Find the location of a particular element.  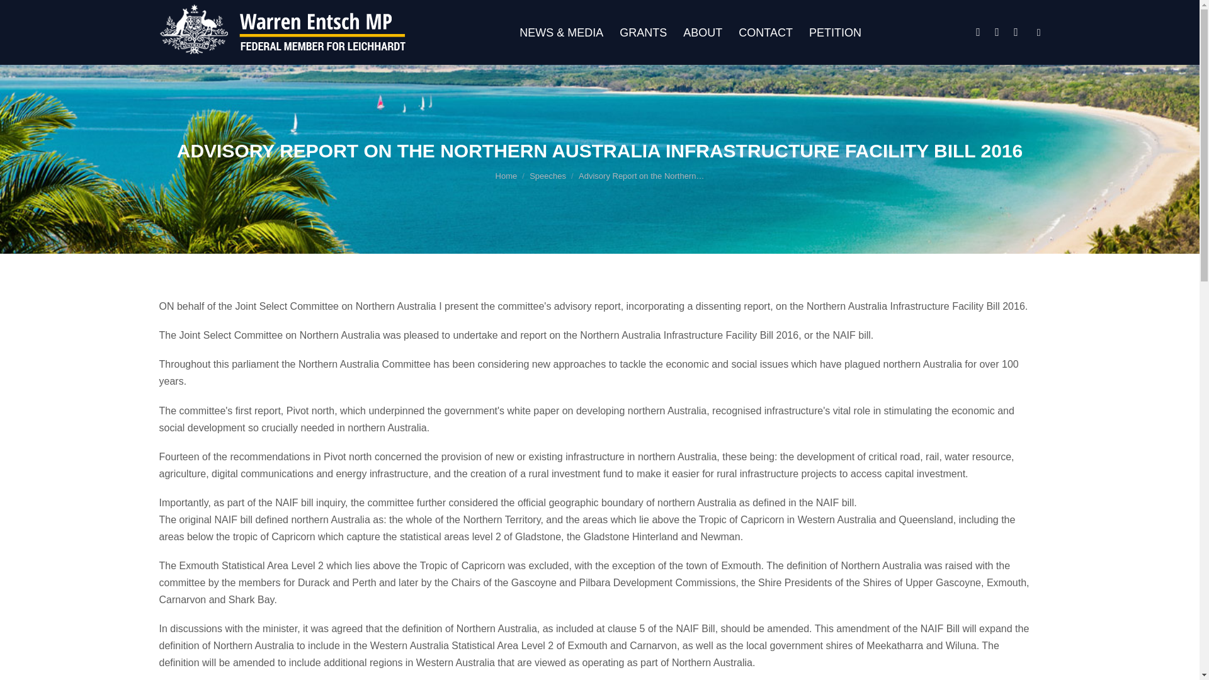

YouTube page opens in new window is located at coordinates (1016, 31).